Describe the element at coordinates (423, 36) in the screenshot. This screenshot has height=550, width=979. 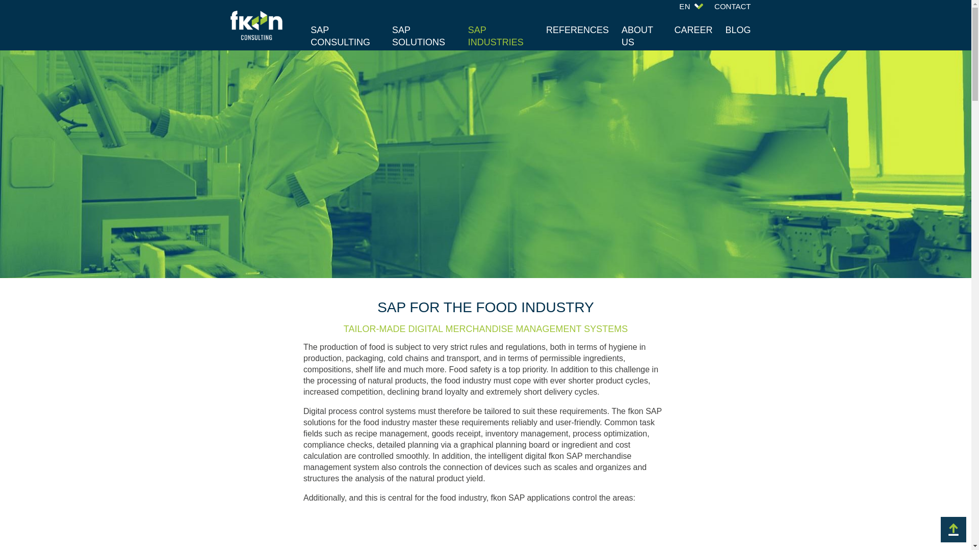
I see `SAP SOLUTIONS` at that location.